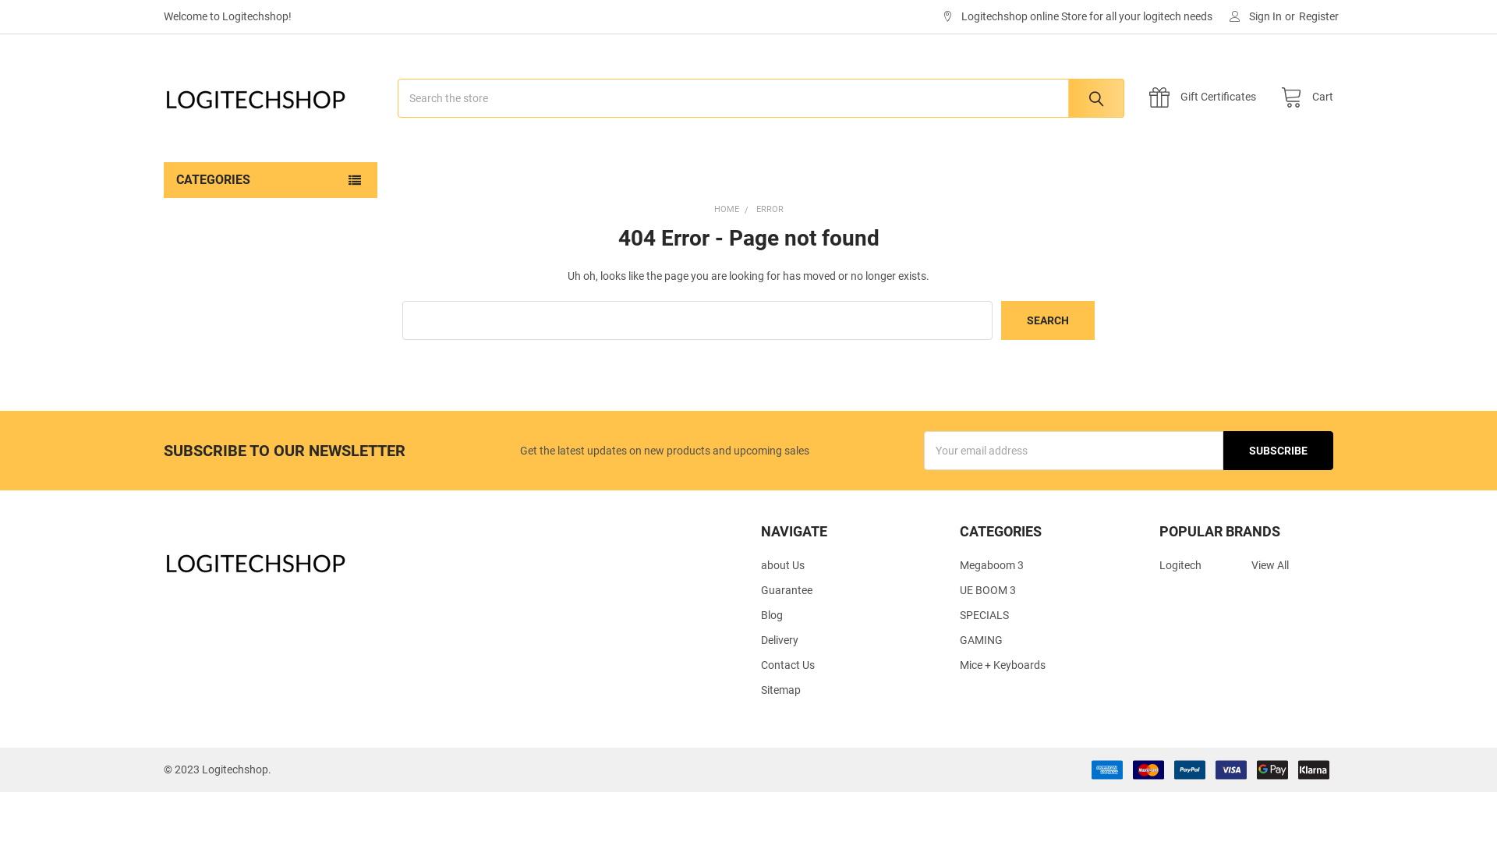 This screenshot has width=1497, height=842. What do you see at coordinates (1319, 17) in the screenshot?
I see `Register` at bounding box center [1319, 17].